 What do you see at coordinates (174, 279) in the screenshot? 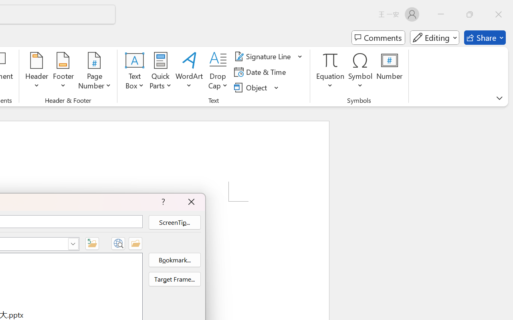
I see `Target Frame...` at bounding box center [174, 279].